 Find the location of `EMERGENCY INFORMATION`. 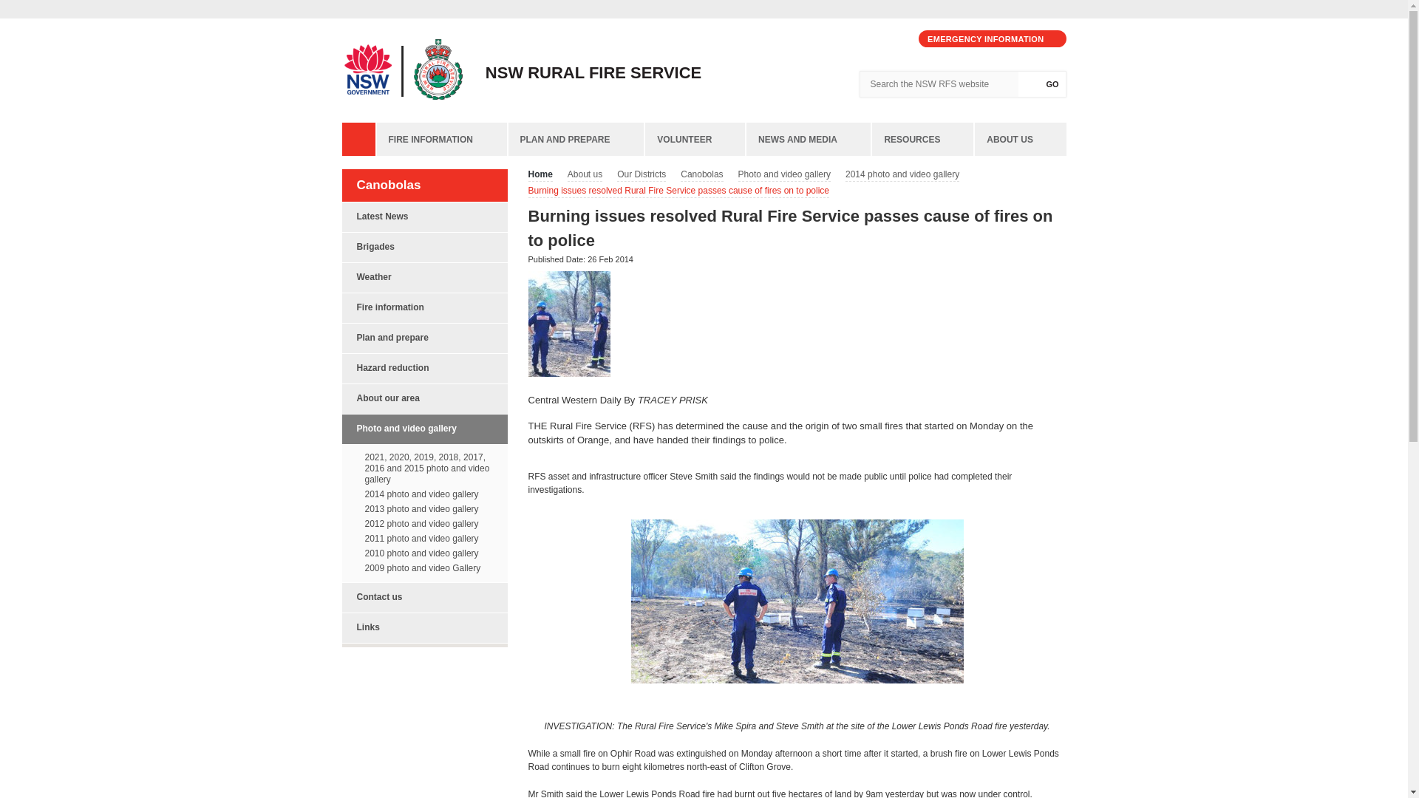

EMERGENCY INFORMATION is located at coordinates (992, 38).